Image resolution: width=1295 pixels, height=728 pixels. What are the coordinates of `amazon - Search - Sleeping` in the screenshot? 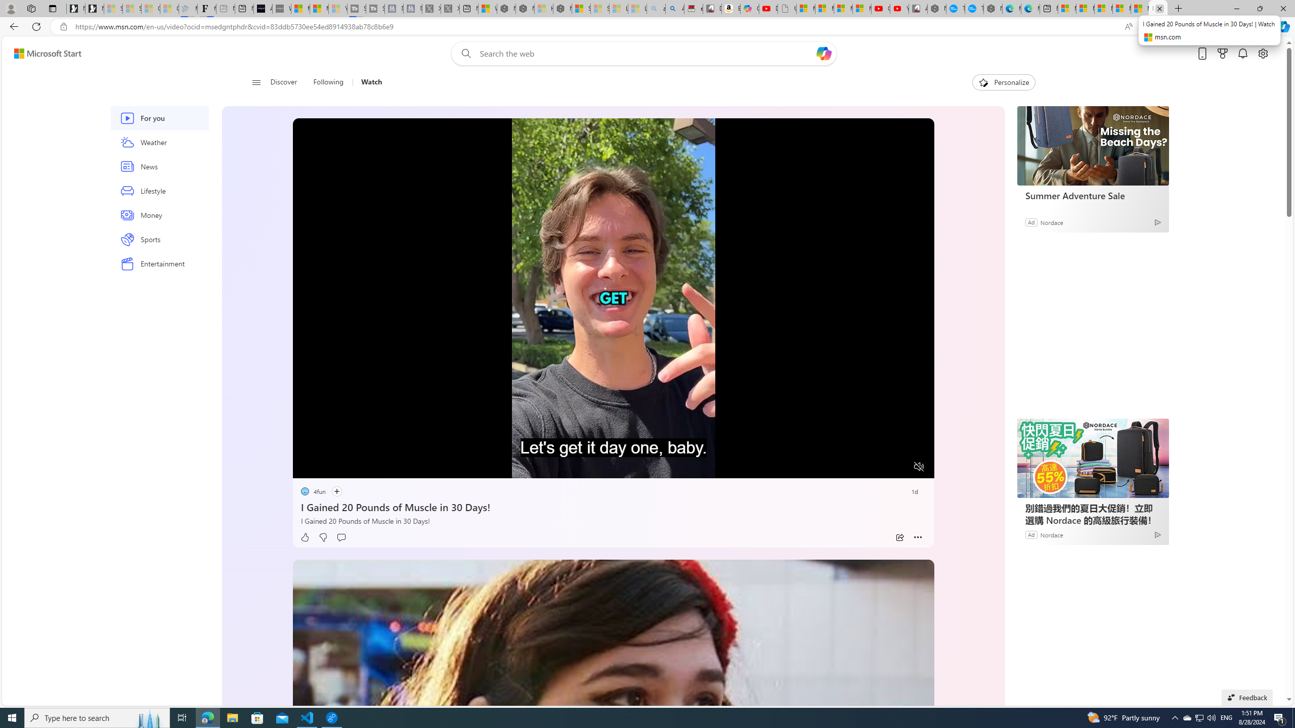 It's located at (656, 9).